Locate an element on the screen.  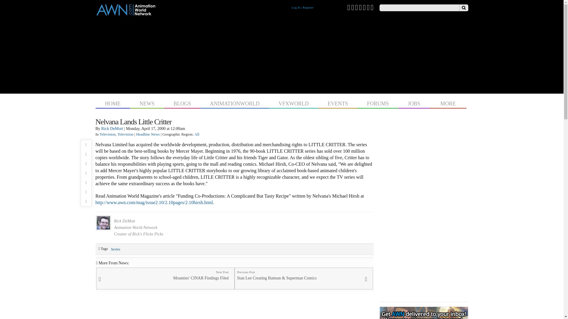
All is located at coordinates (196, 134).